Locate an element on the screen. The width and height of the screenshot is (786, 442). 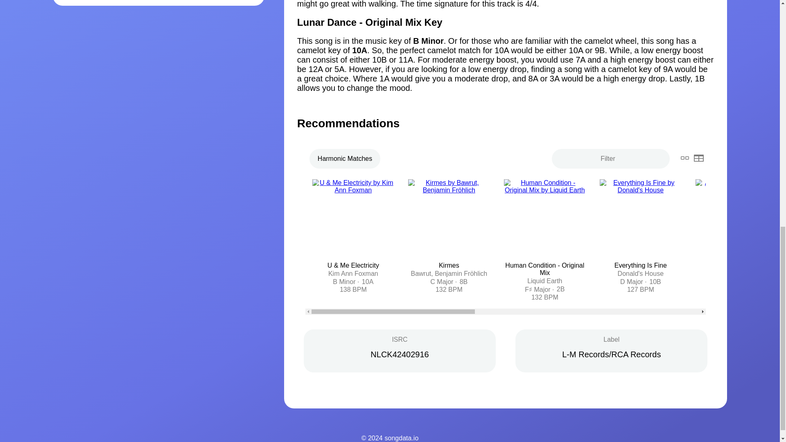
Assinie - Escape Mix is located at coordinates (736, 265).